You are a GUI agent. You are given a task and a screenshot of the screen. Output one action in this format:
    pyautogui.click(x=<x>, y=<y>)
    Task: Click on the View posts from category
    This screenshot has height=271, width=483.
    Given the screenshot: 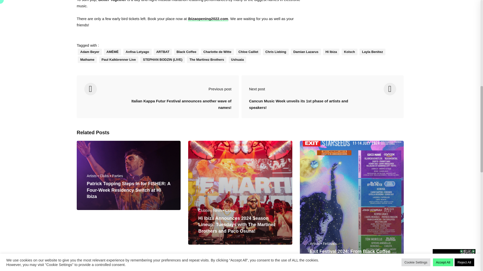 What is the action you would take?
    pyautogui.click(x=316, y=243)
    